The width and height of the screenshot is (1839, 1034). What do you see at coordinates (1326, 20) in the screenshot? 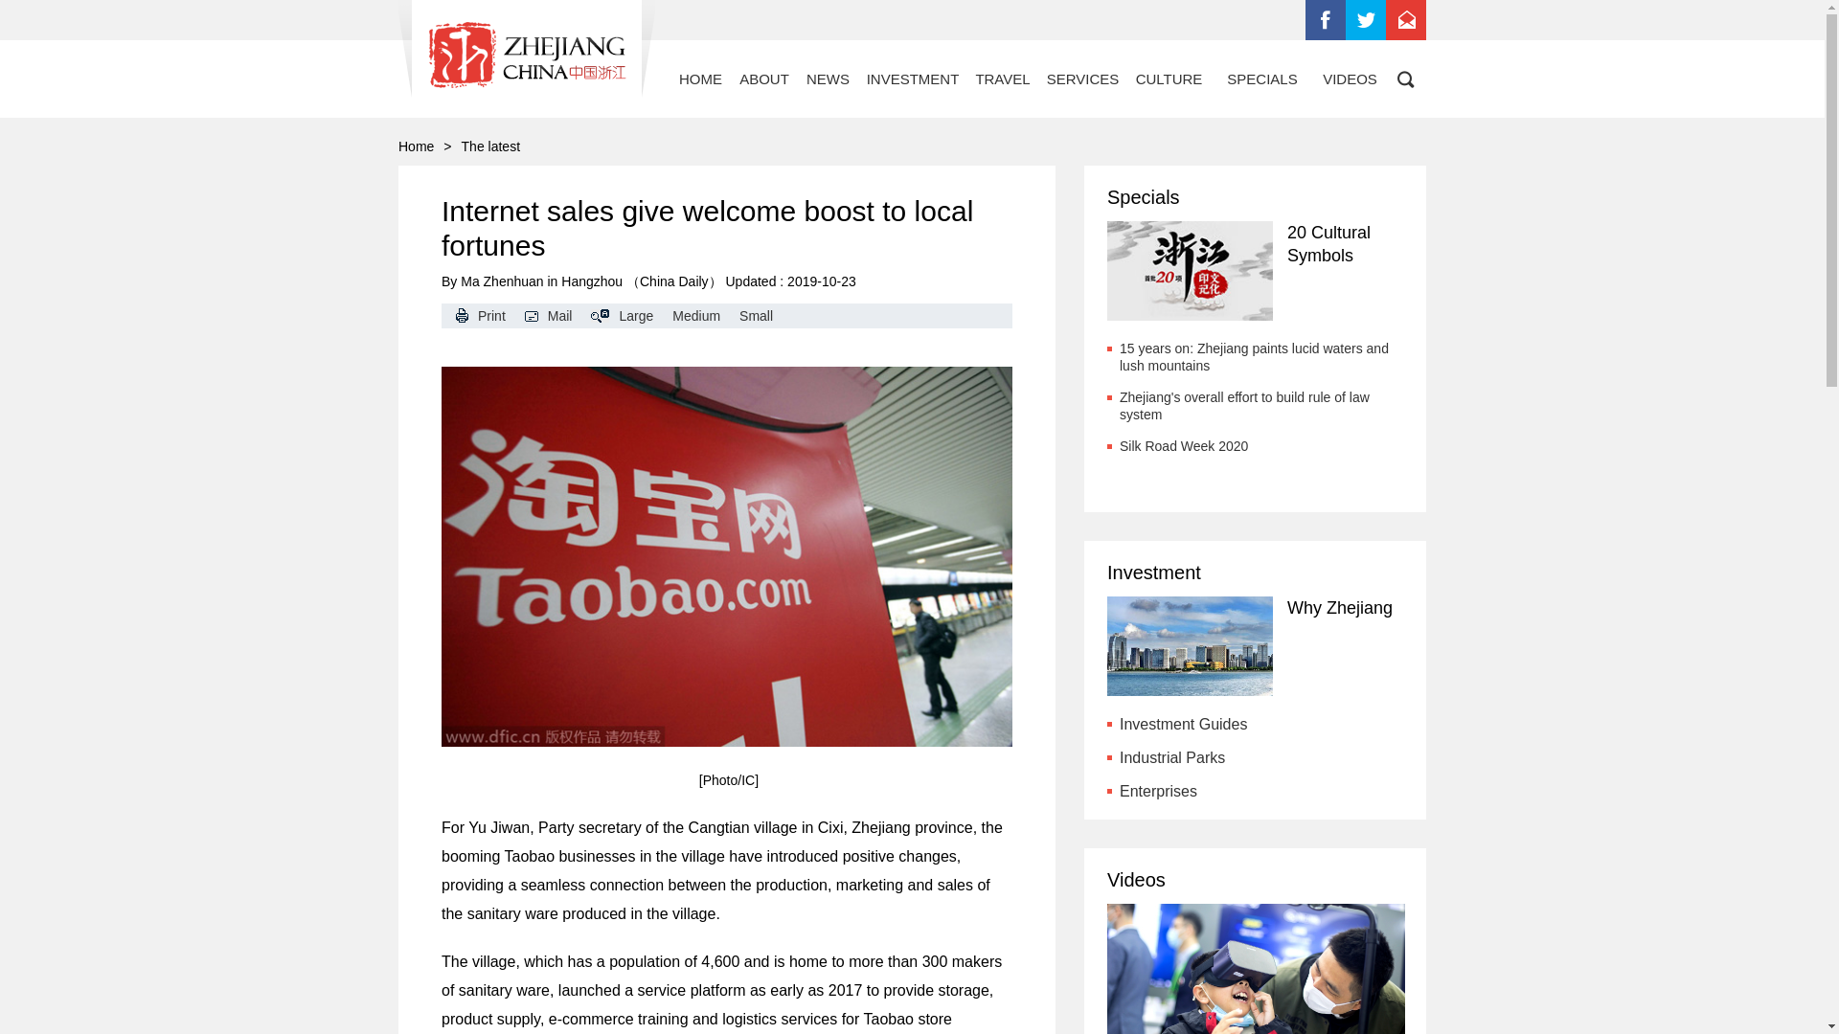
I see `Facebook` at bounding box center [1326, 20].